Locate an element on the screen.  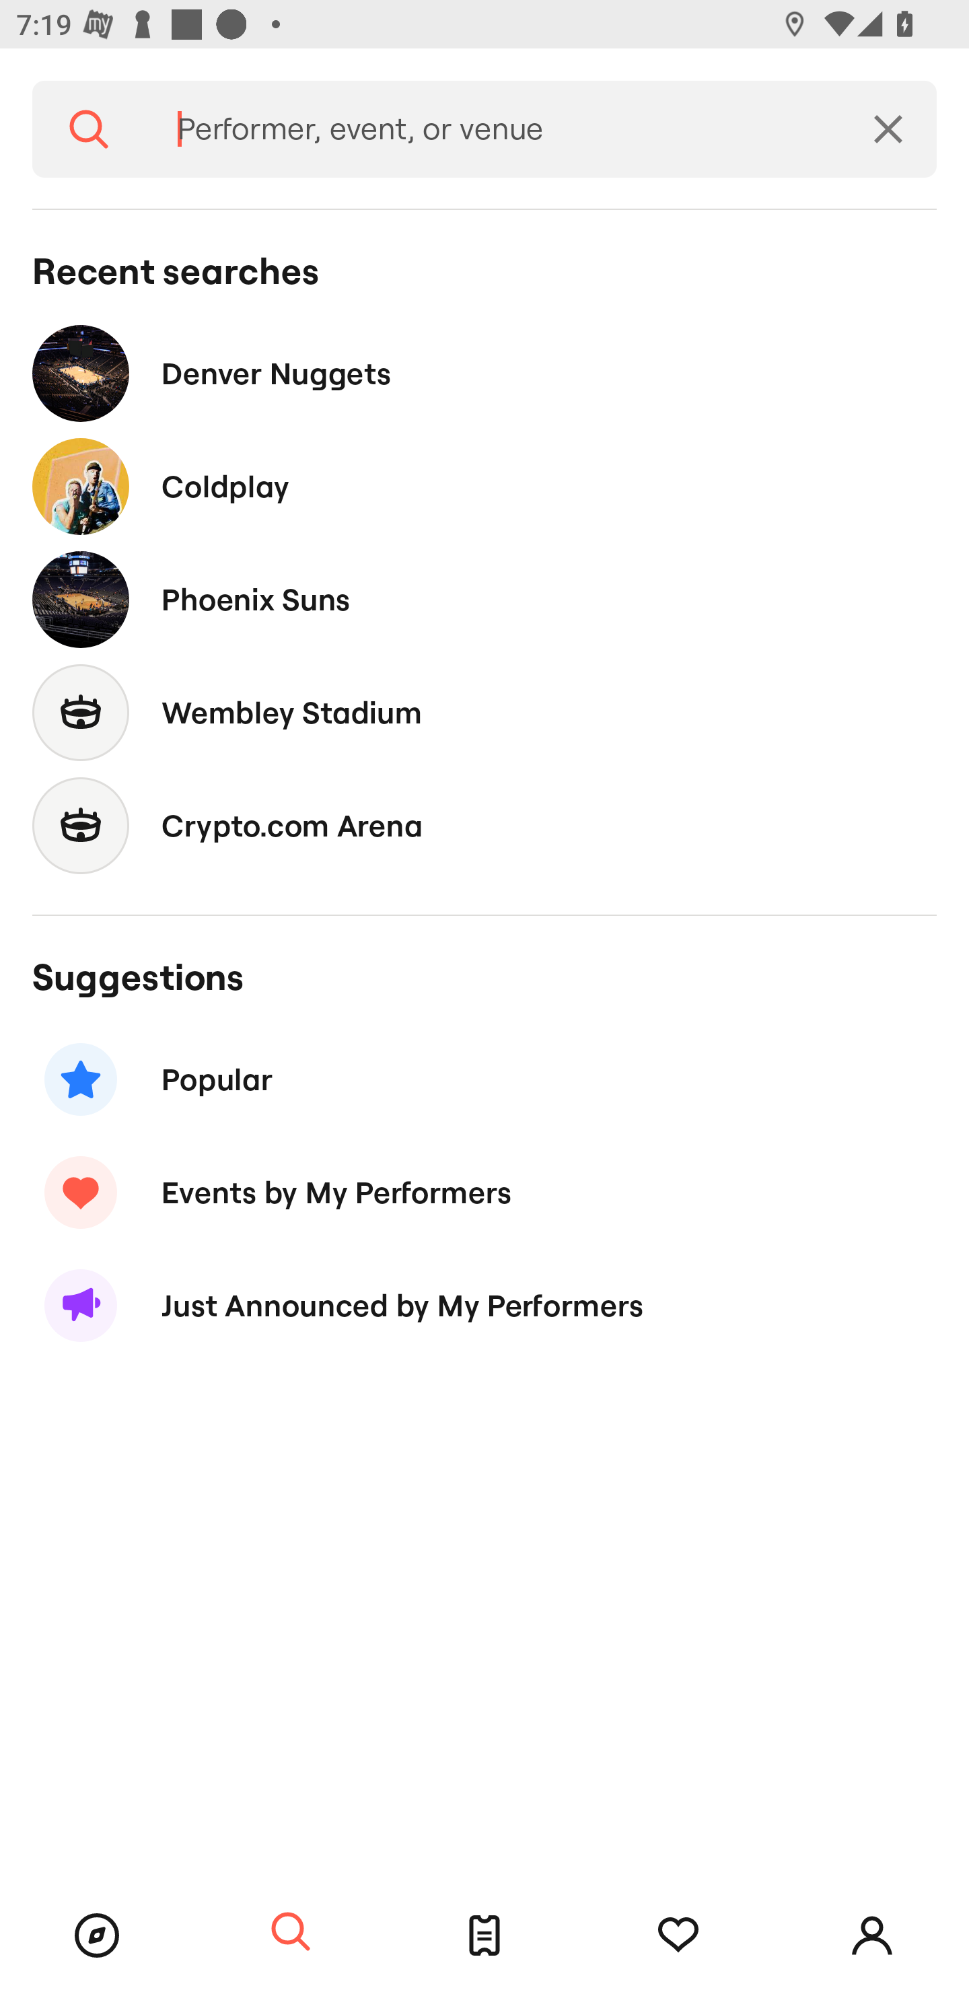
Phoenix Suns is located at coordinates (485, 599).